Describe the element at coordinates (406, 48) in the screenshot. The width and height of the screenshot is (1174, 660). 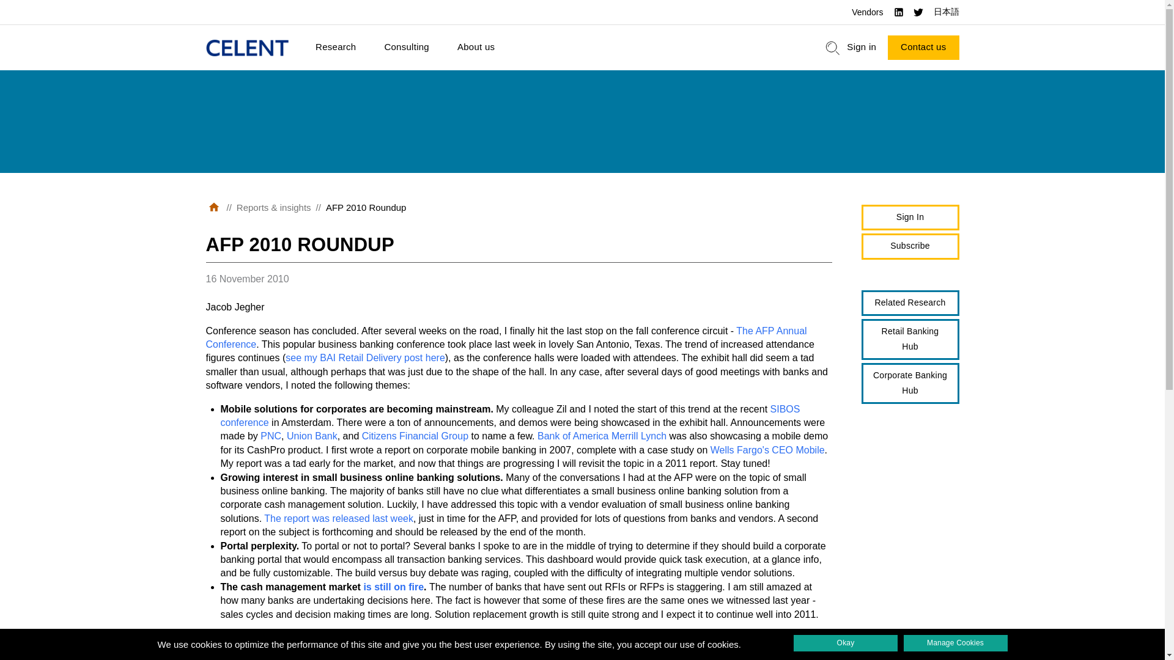
I see `Consulting` at that location.